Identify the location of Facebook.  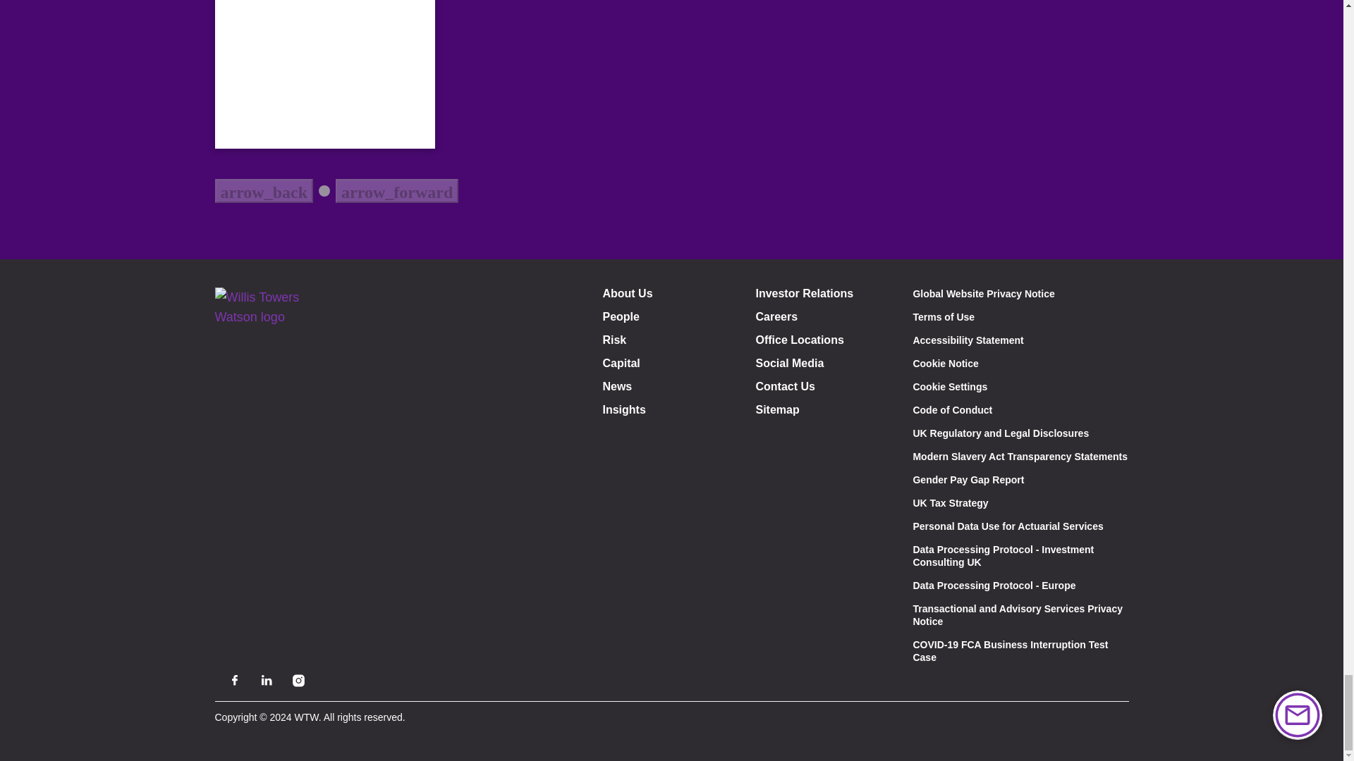
(234, 680).